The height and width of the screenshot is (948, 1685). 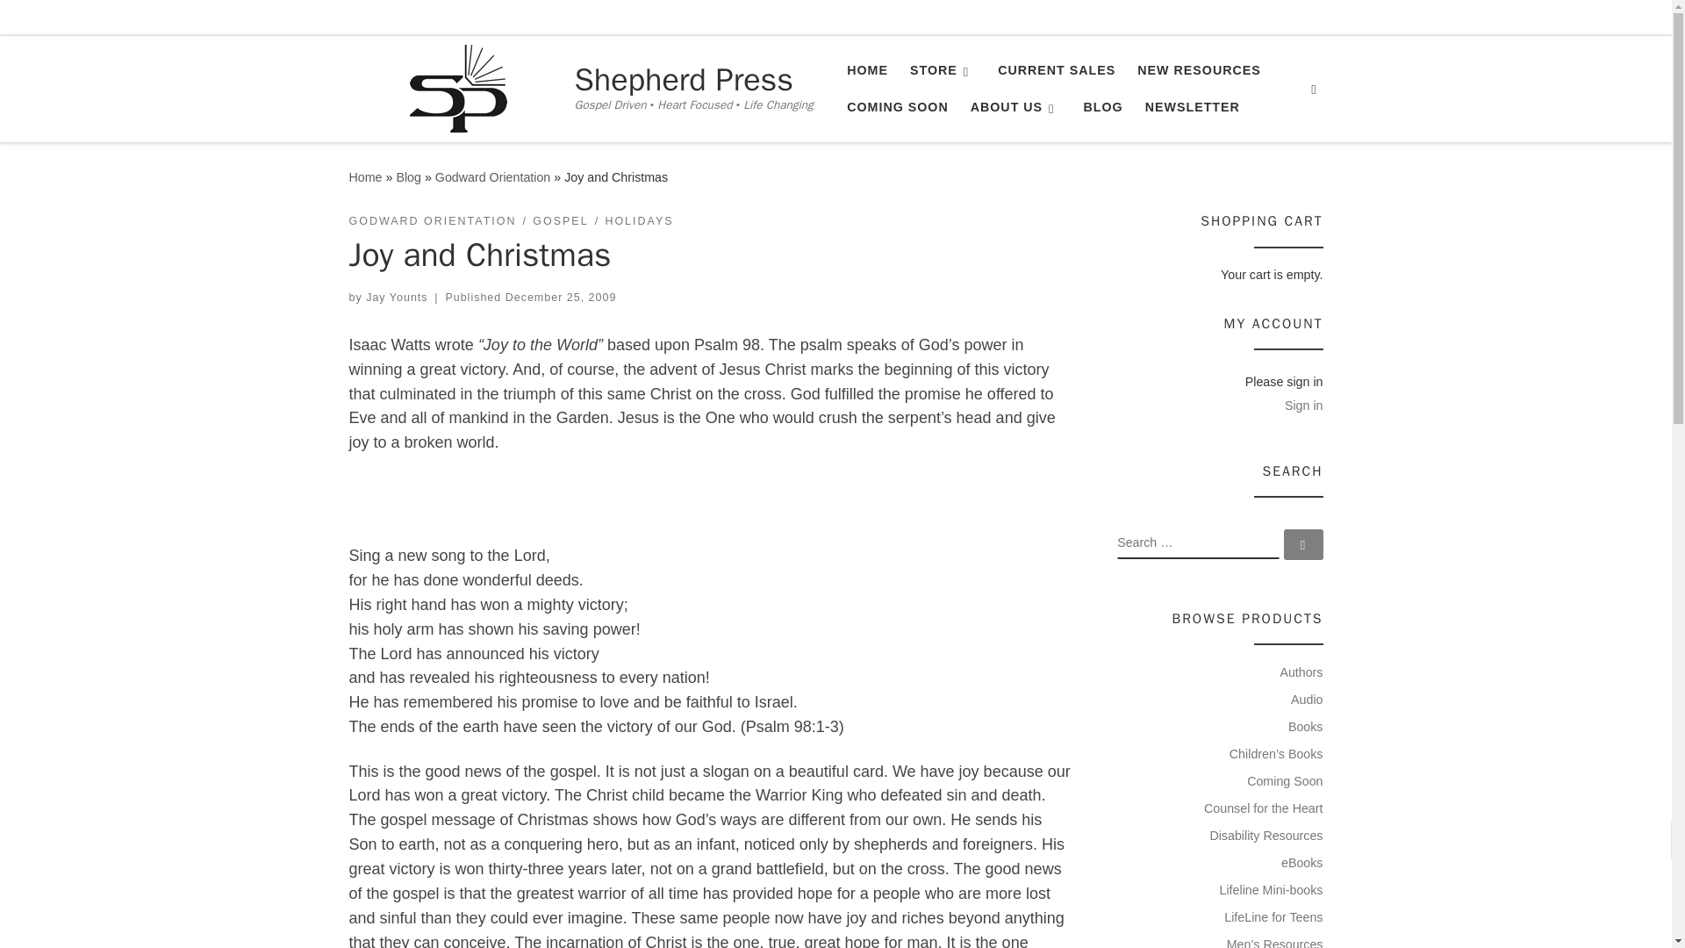 I want to click on View all posts by Jay Younts, so click(x=397, y=297).